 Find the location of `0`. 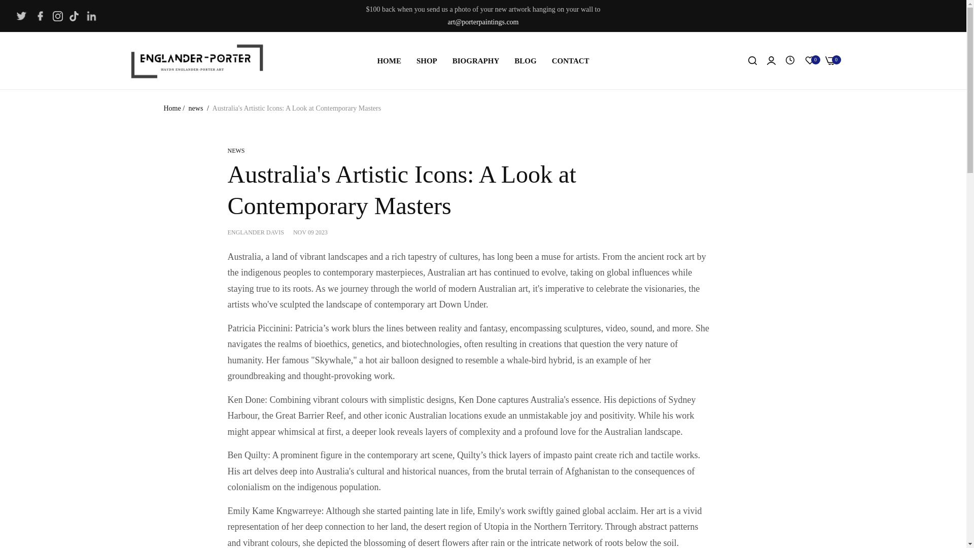

0 is located at coordinates (810, 61).